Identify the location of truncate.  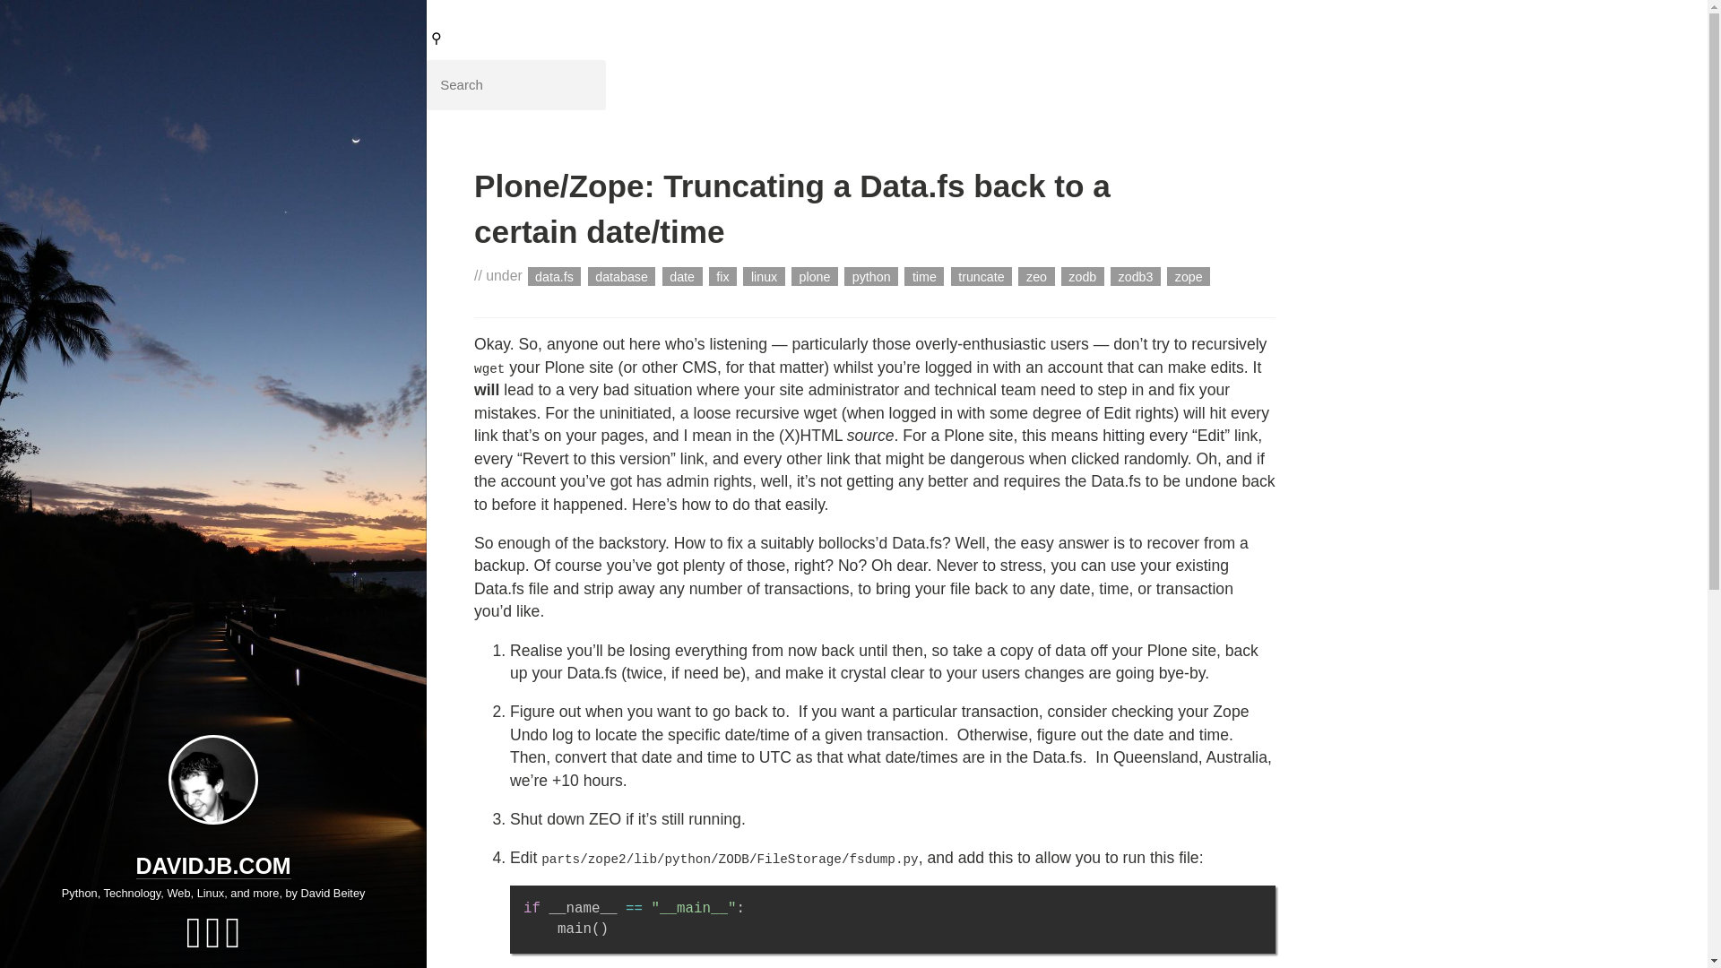
(982, 276).